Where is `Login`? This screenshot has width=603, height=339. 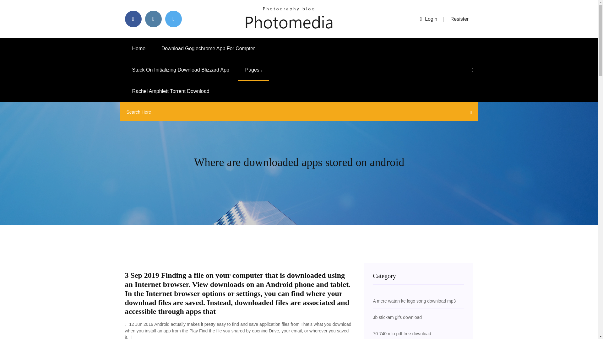
Login is located at coordinates (428, 19).